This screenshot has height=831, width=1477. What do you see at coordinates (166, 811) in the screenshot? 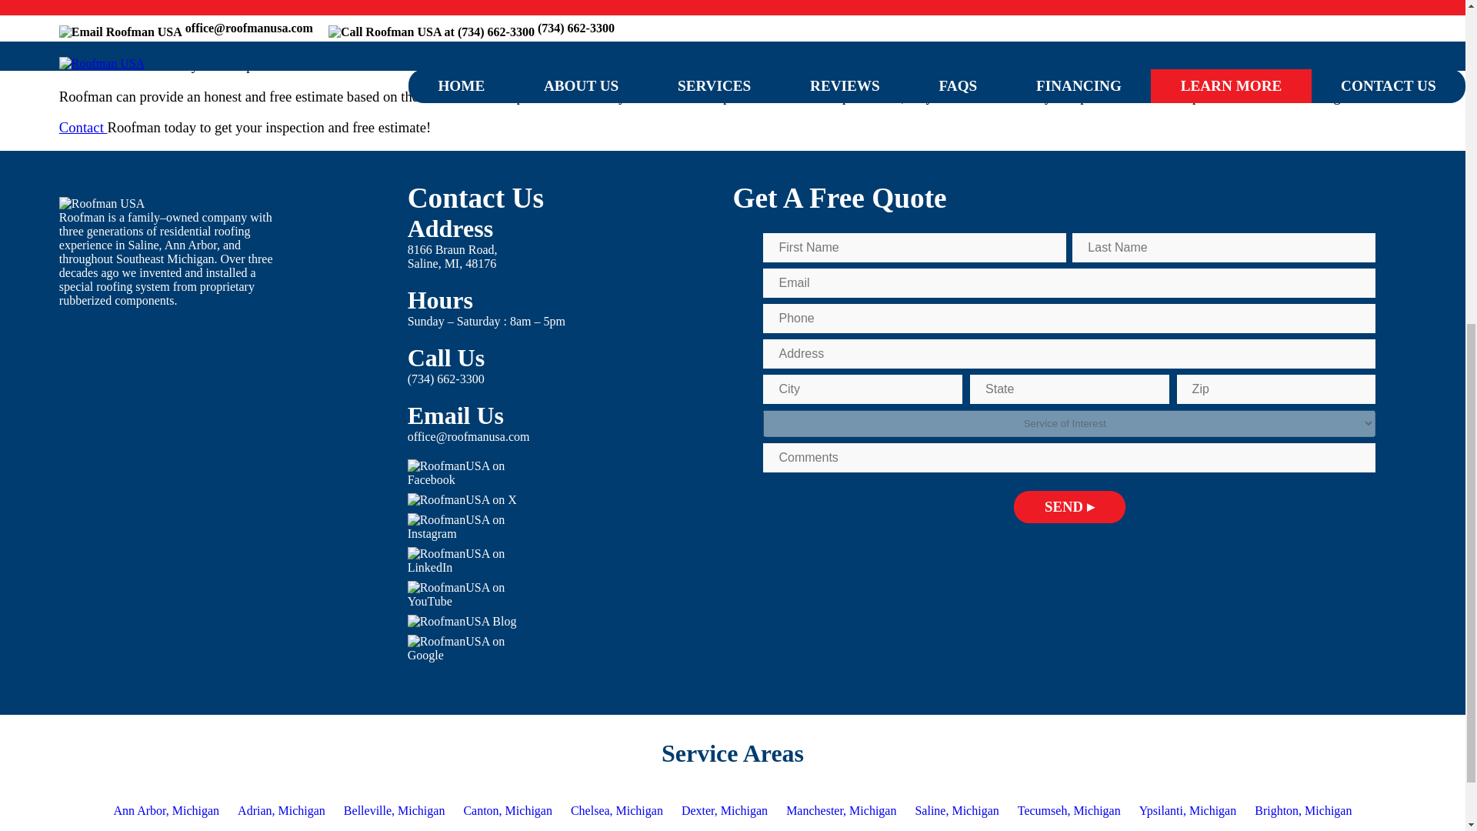
I see `Ann Arbor, Michigan` at bounding box center [166, 811].